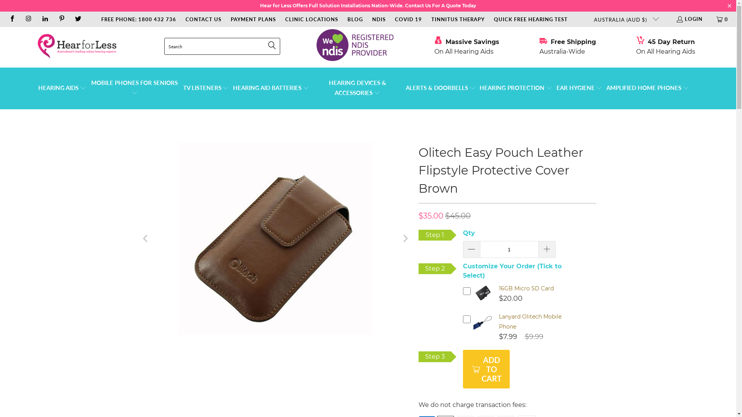 Image resolution: width=742 pixels, height=417 pixels. What do you see at coordinates (61, 19) in the screenshot?
I see `Hear for Less on Pinterest` at bounding box center [61, 19].